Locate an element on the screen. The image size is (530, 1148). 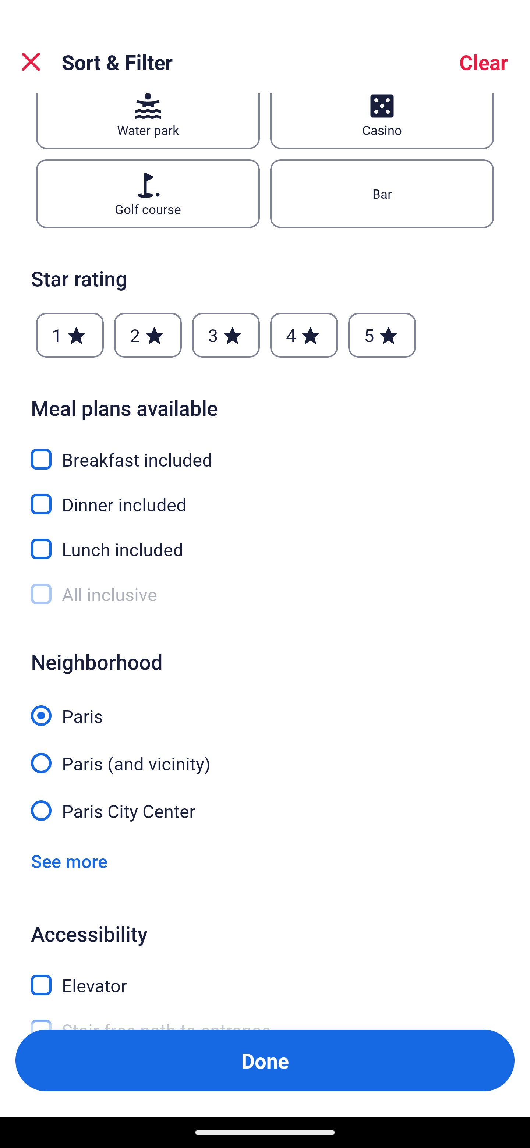
Paris (and vicinity) is located at coordinates (265, 755).